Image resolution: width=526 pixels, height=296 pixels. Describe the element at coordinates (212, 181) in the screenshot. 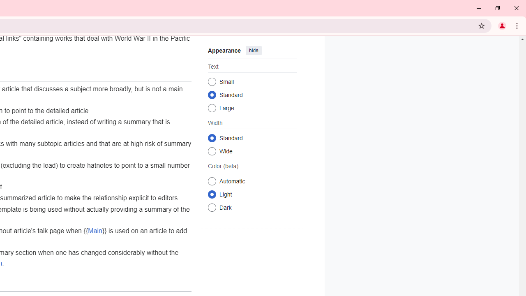

I see `Automatic` at that location.